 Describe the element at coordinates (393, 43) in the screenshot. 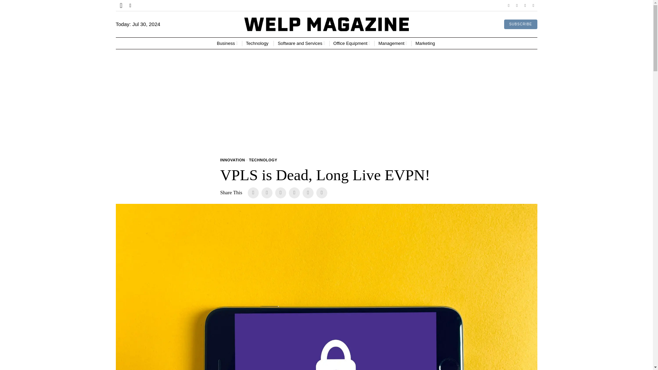

I see `Management` at that location.